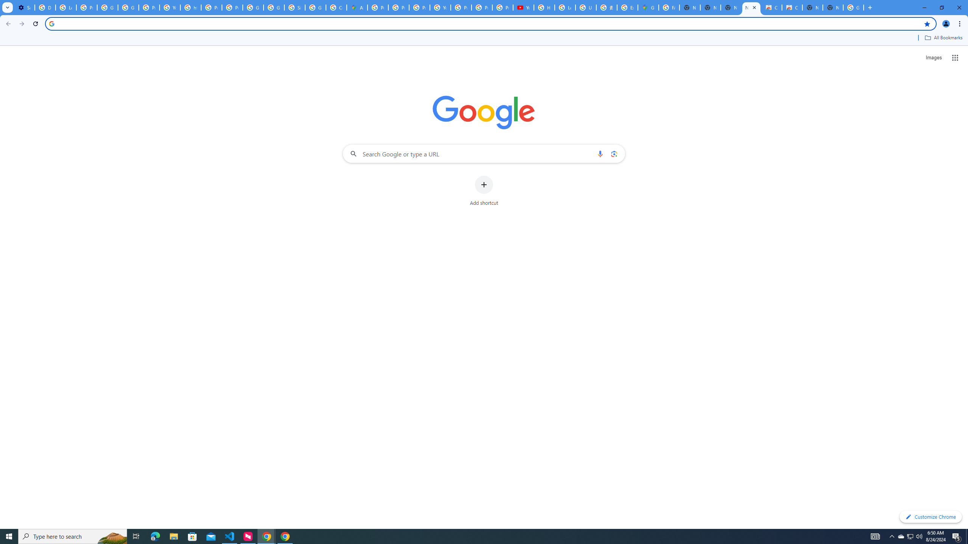 Image resolution: width=968 pixels, height=544 pixels. I want to click on Classic Blue - Chrome Web Store, so click(771, 8).